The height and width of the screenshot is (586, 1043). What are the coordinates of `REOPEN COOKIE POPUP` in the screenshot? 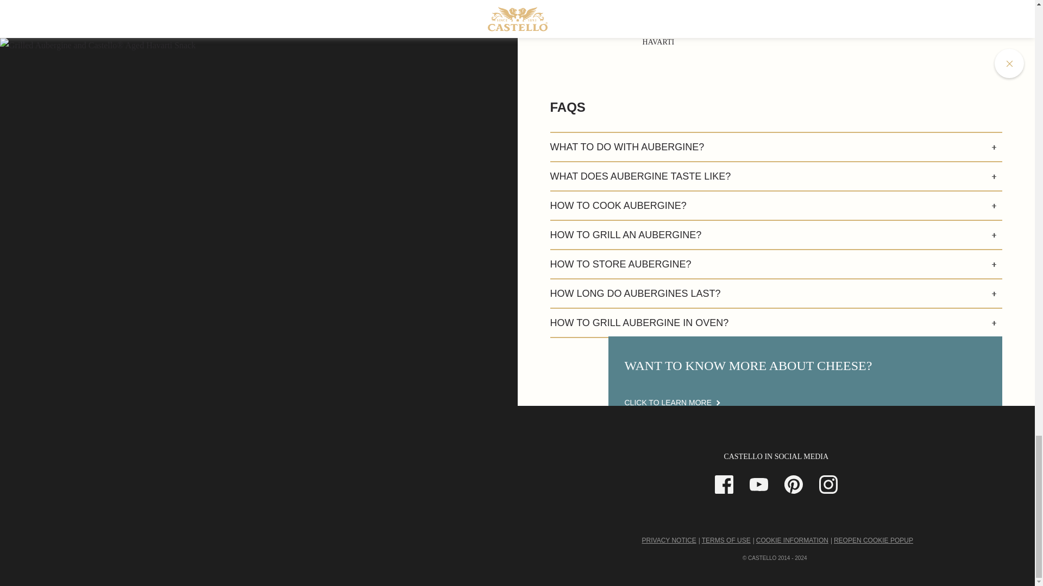 It's located at (874, 540).